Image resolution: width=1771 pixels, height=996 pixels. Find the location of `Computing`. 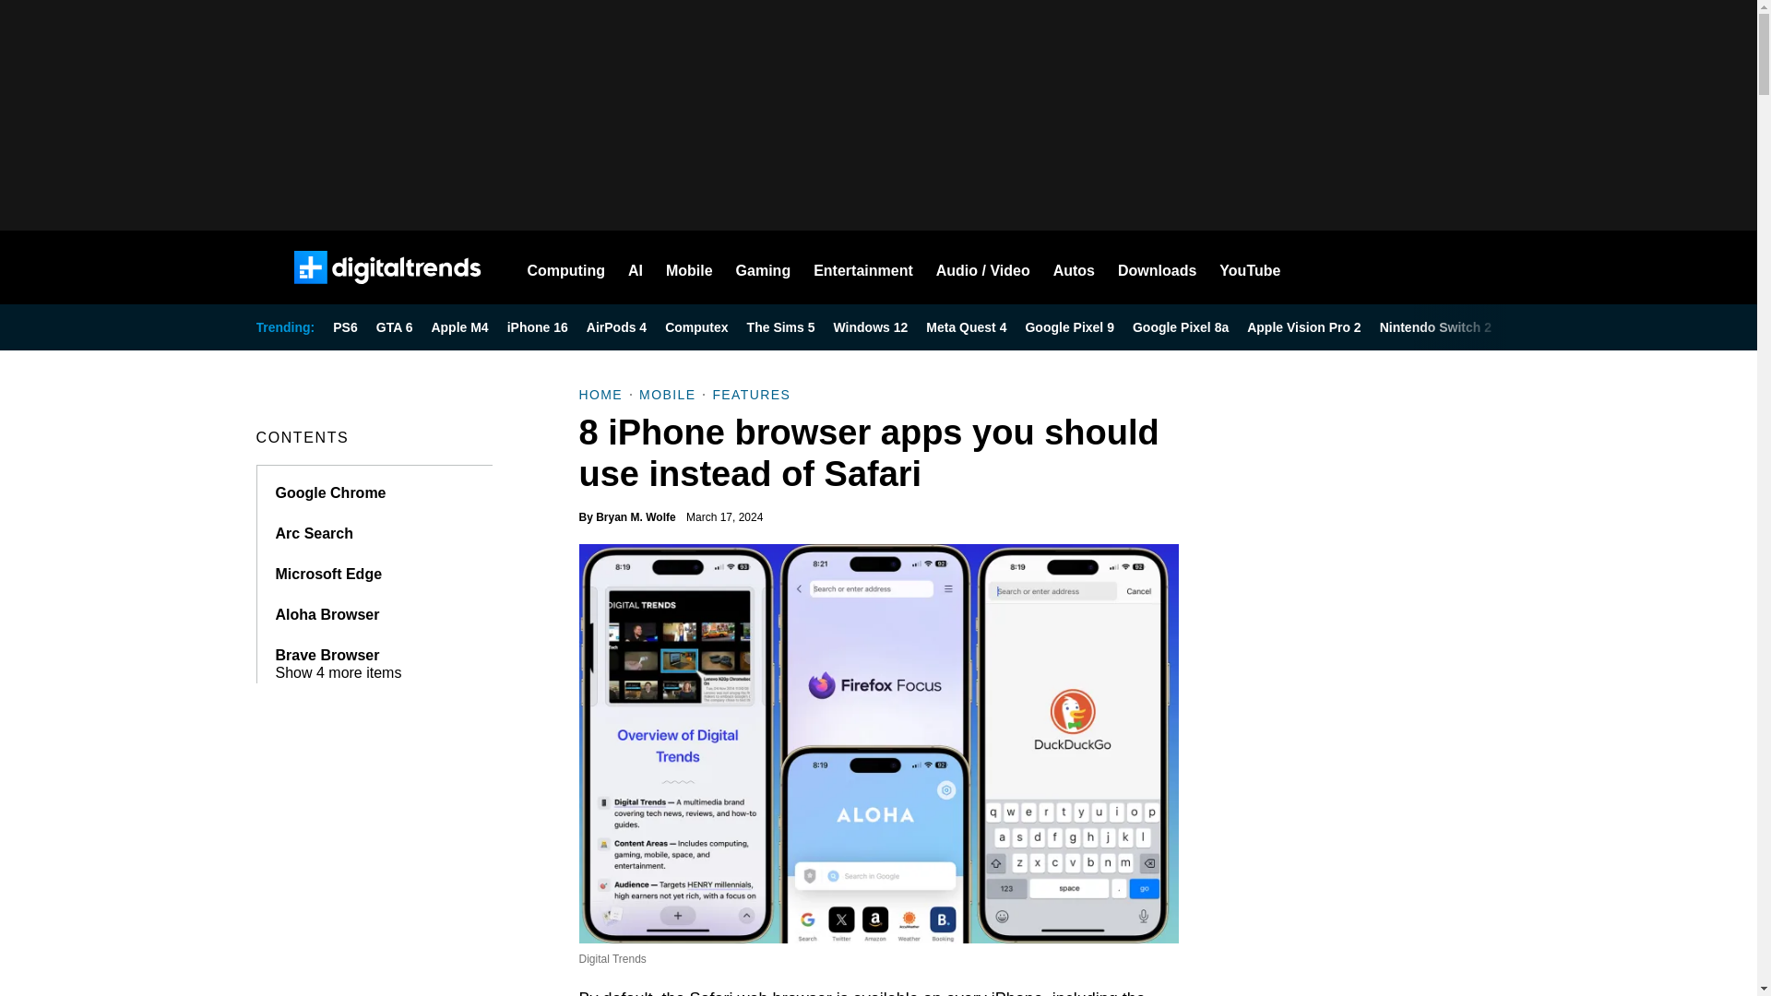

Computing is located at coordinates (566, 267).